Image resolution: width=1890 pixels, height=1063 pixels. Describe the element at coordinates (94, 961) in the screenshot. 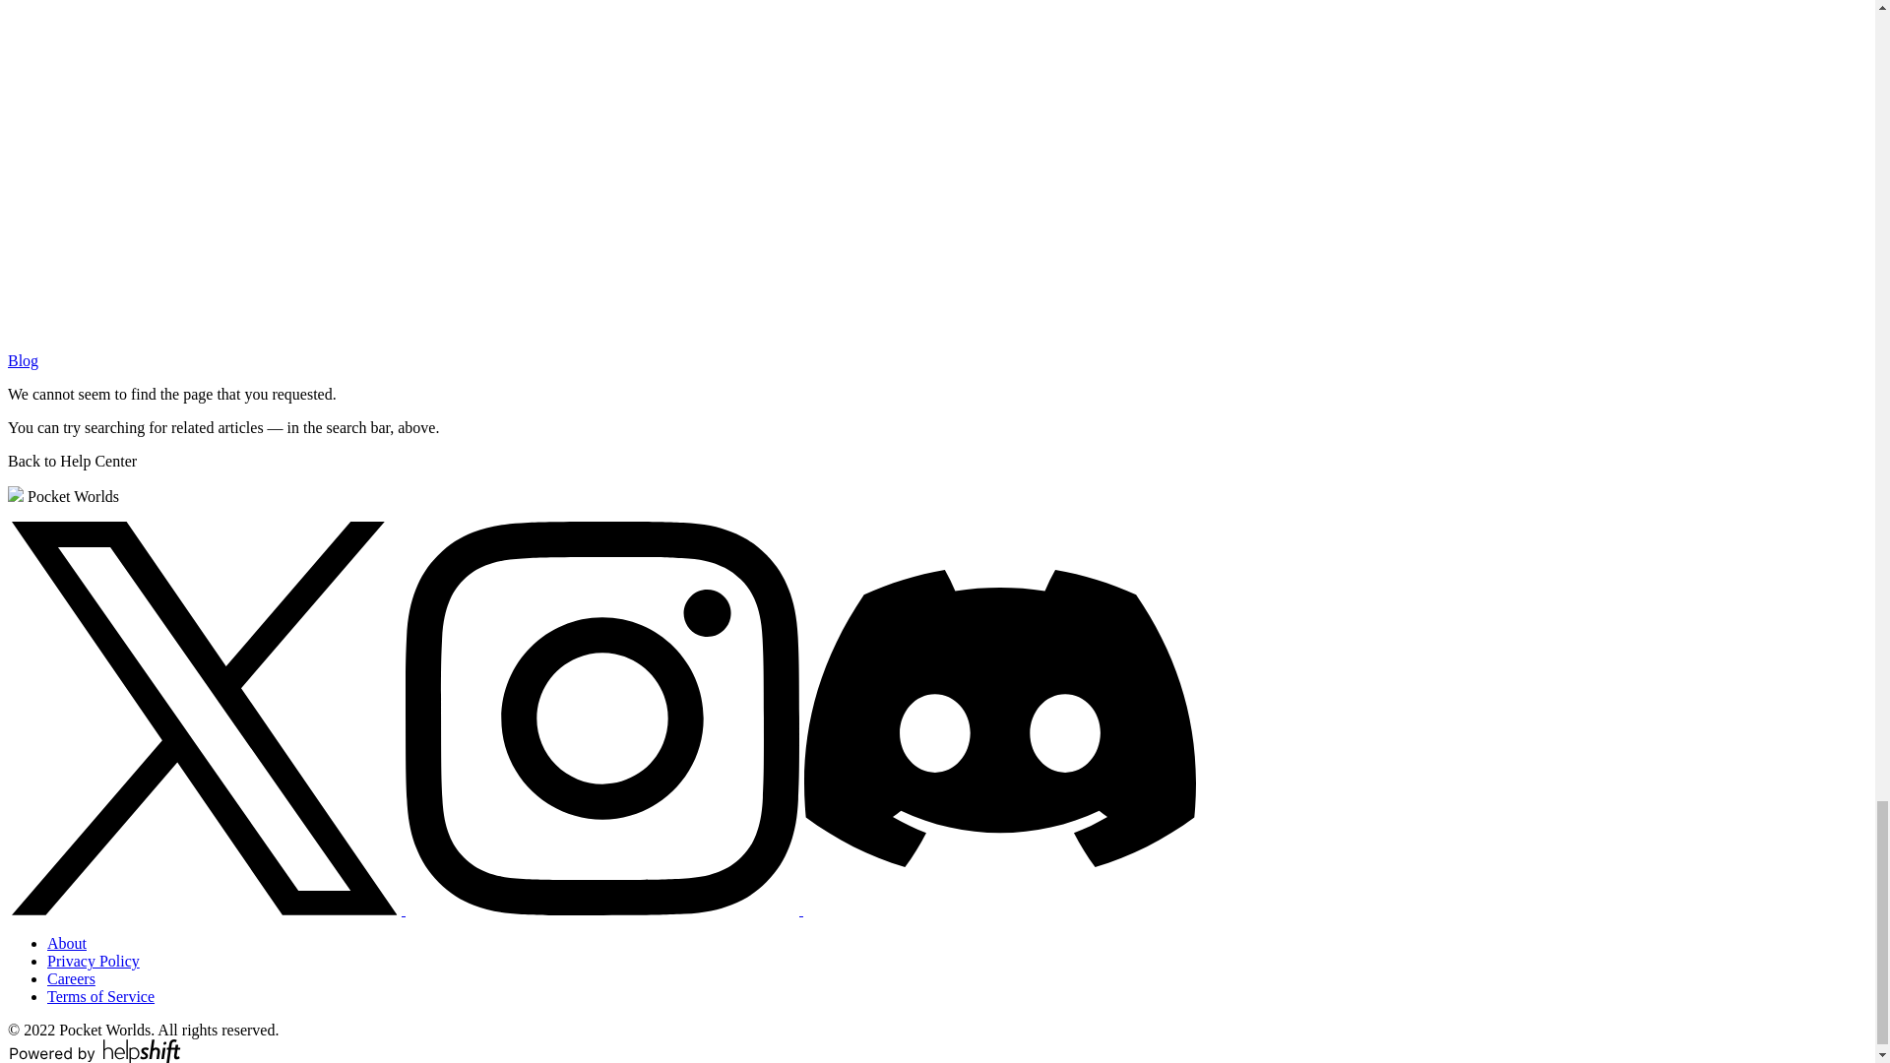

I see `Privacy Policy` at that location.